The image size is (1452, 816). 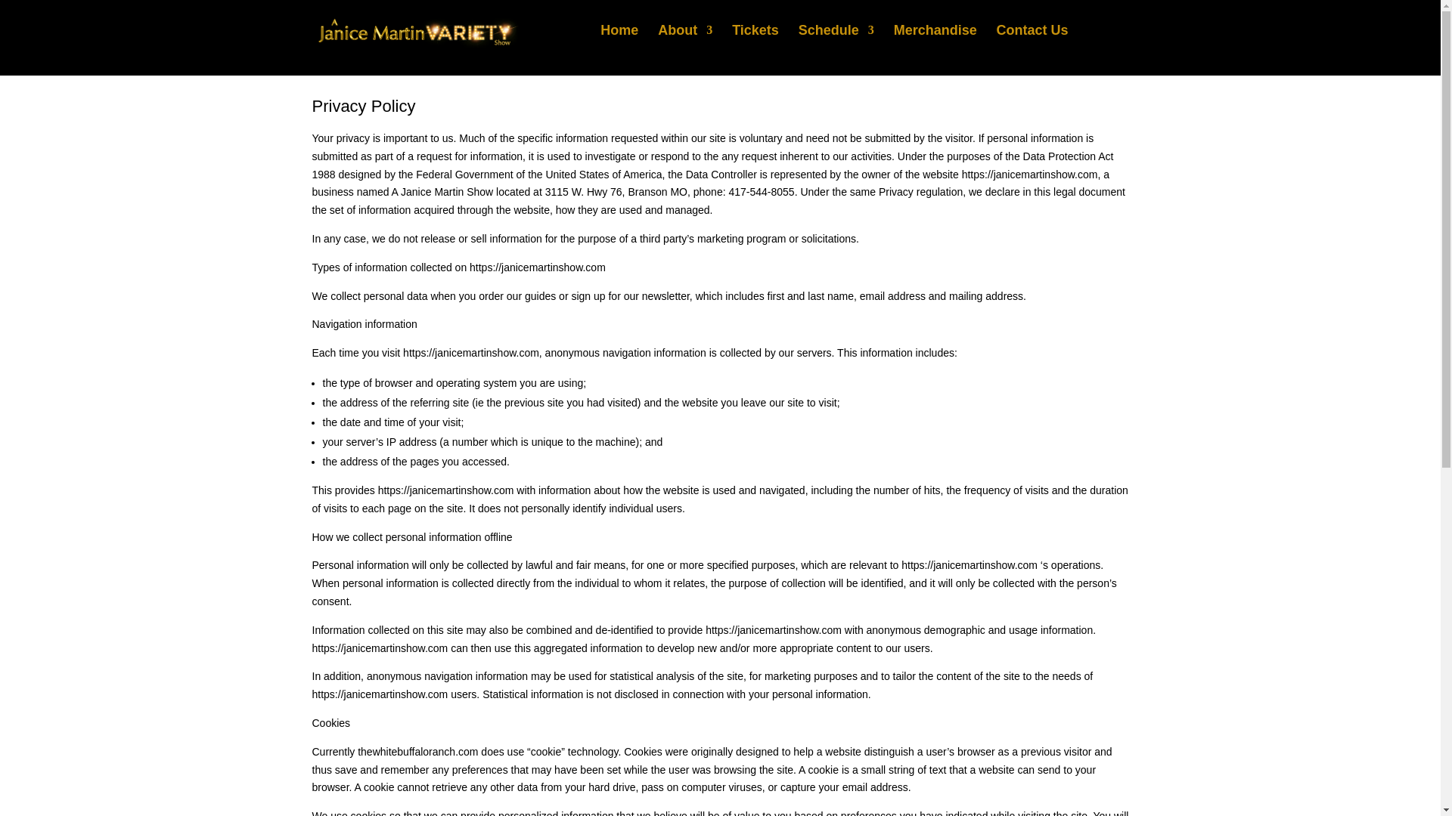 I want to click on About, so click(x=1009, y=36).